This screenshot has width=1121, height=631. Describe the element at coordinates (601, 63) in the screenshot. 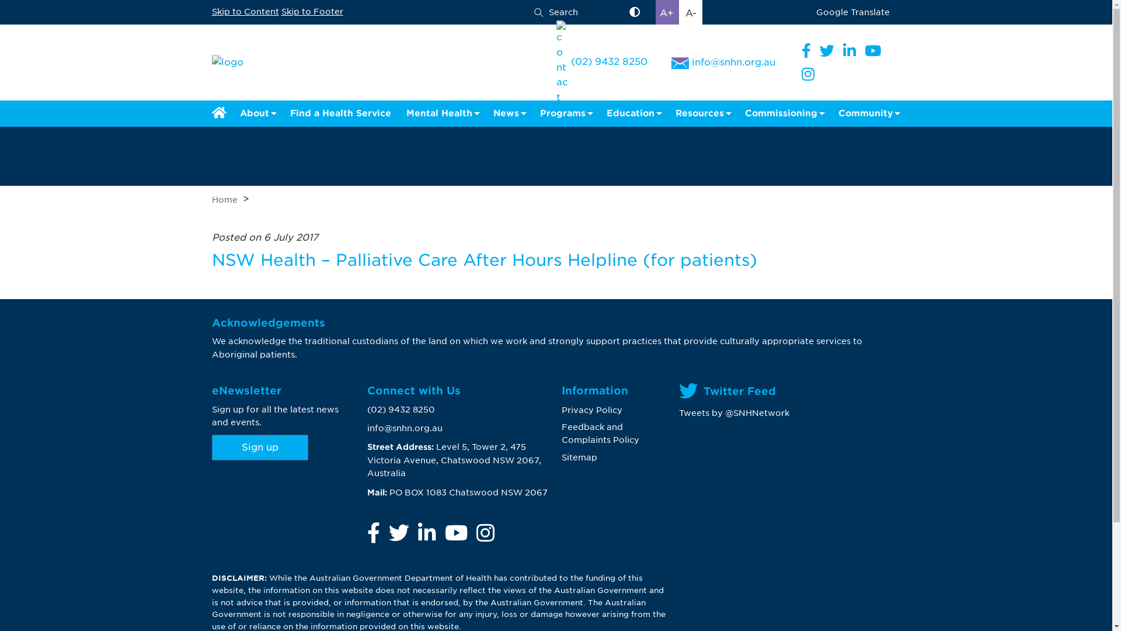

I see `(02) 9432 8250` at that location.